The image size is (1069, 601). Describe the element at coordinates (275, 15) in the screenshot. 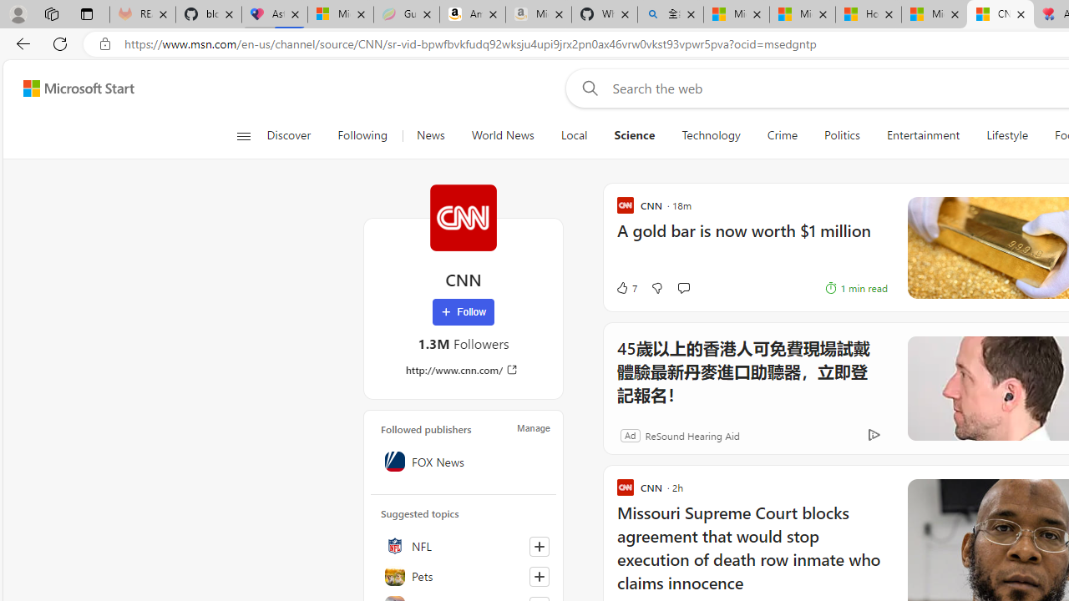

I see `Asthma Inhalers: Names and Types` at that location.